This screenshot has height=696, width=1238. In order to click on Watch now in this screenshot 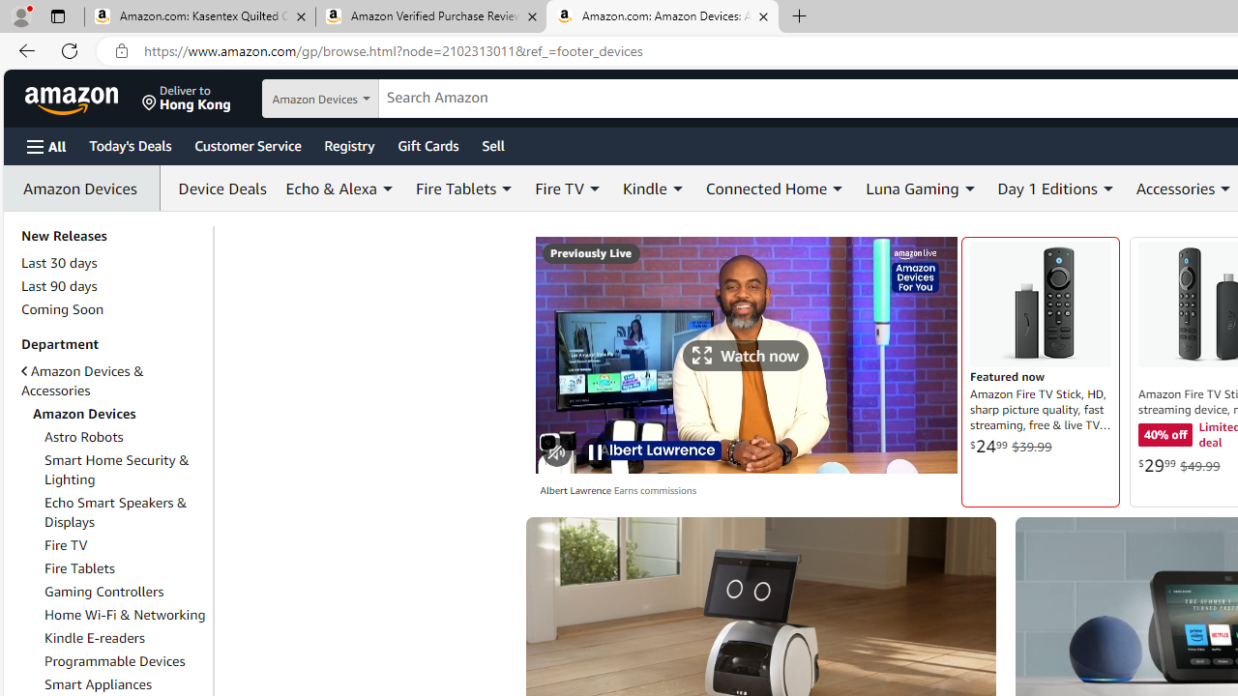, I will do `click(745, 355)`.